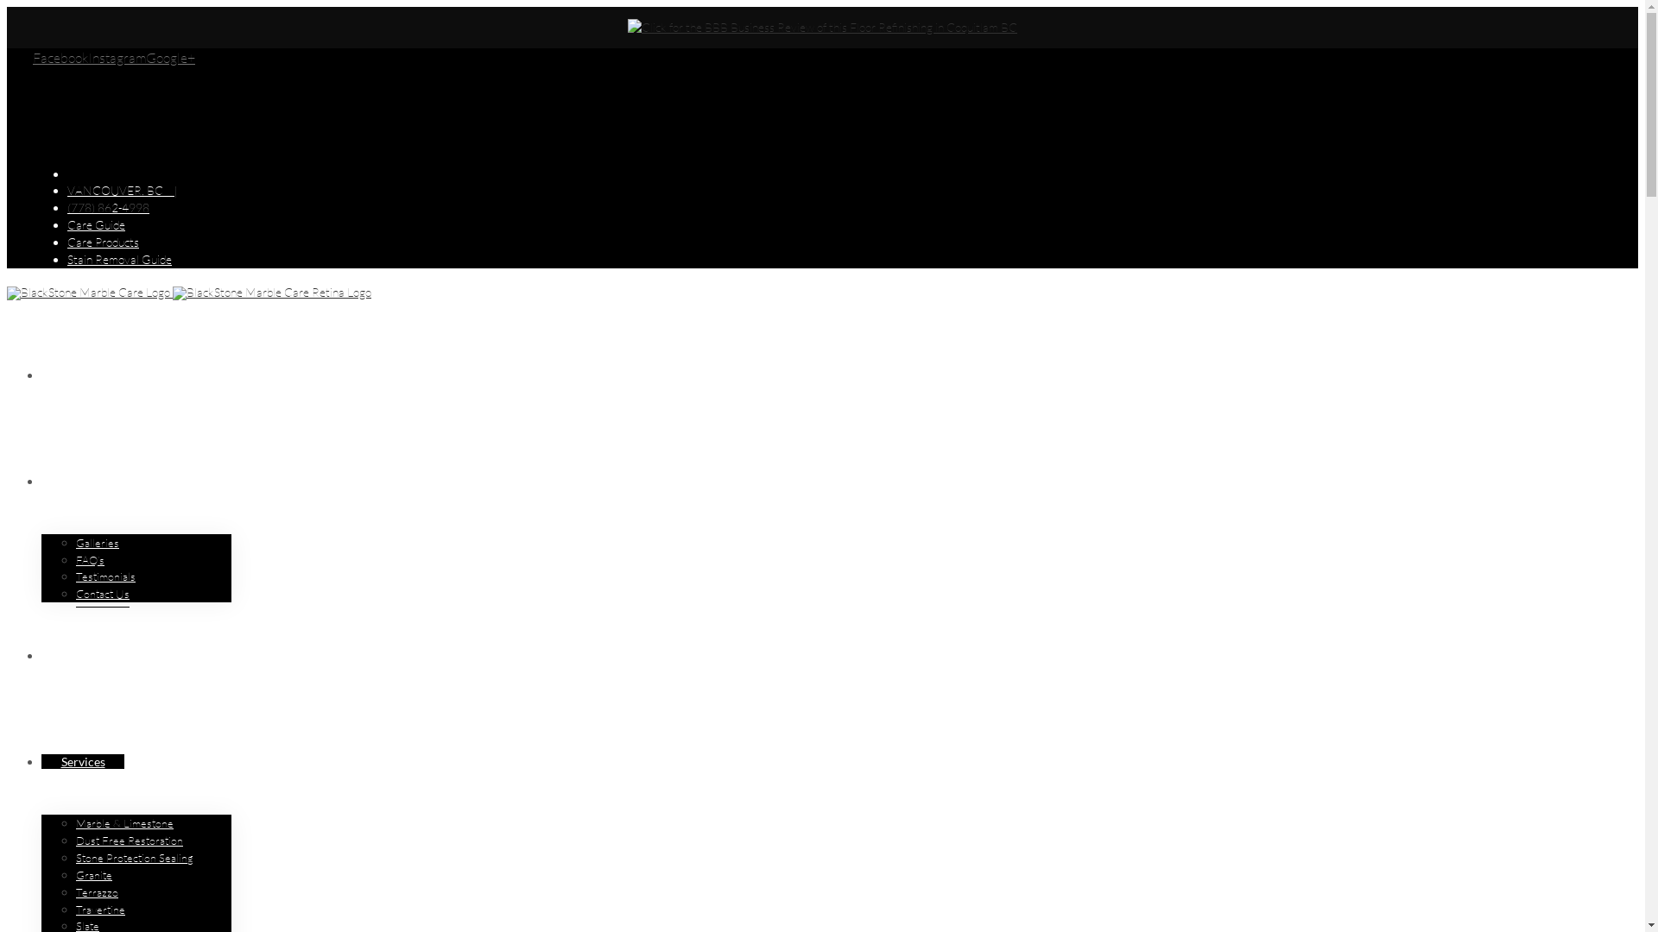  I want to click on Facebook, so click(60, 58).